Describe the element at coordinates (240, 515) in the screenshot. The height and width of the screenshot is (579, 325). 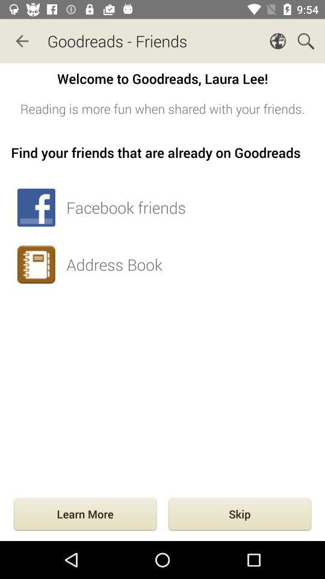
I see `click skip at the bottom right corner` at that location.